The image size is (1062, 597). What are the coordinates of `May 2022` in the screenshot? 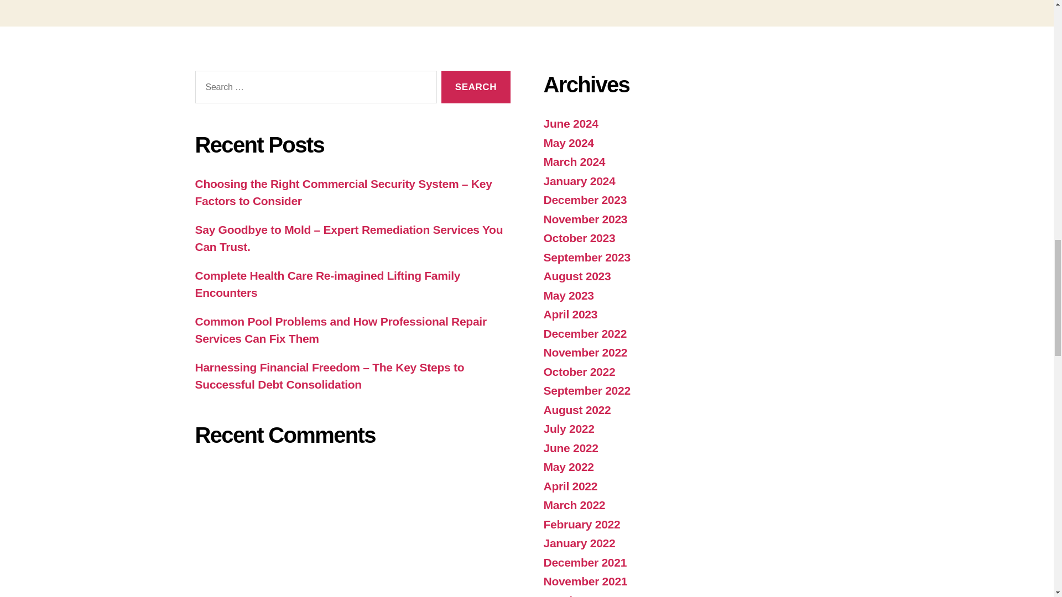 It's located at (568, 467).